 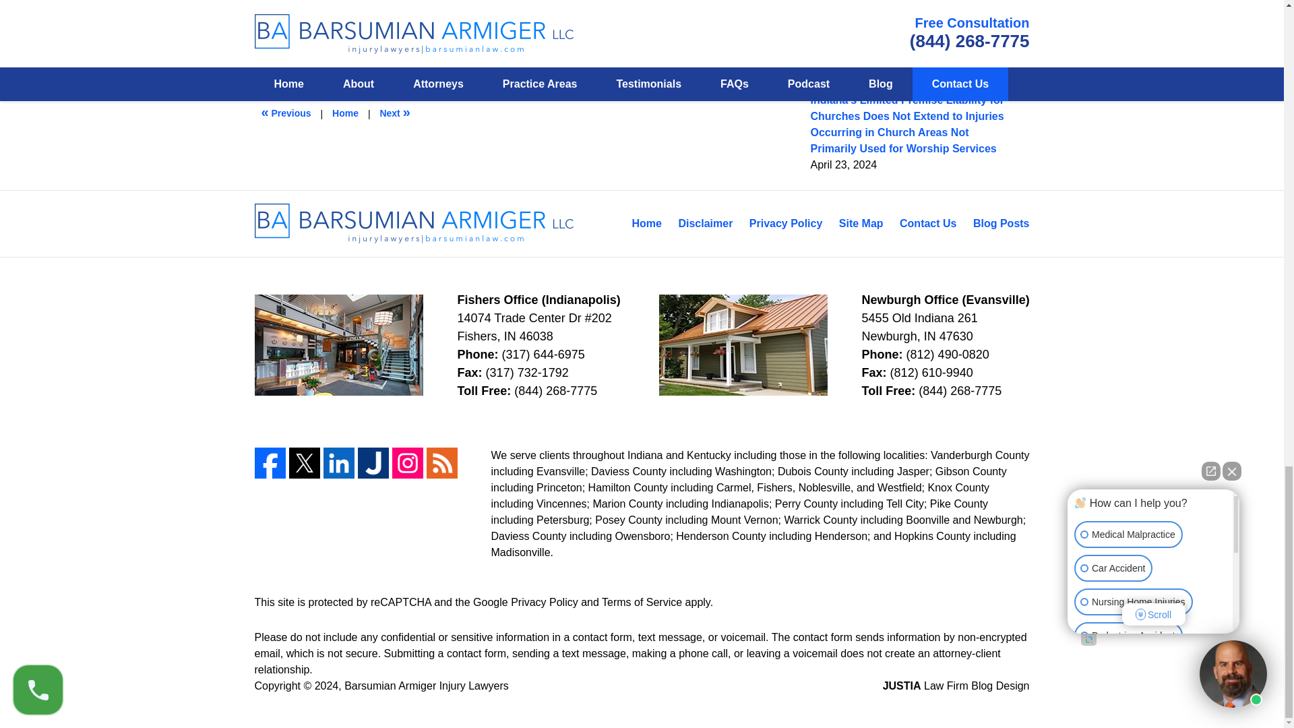 What do you see at coordinates (372, 462) in the screenshot?
I see `Justia` at bounding box center [372, 462].